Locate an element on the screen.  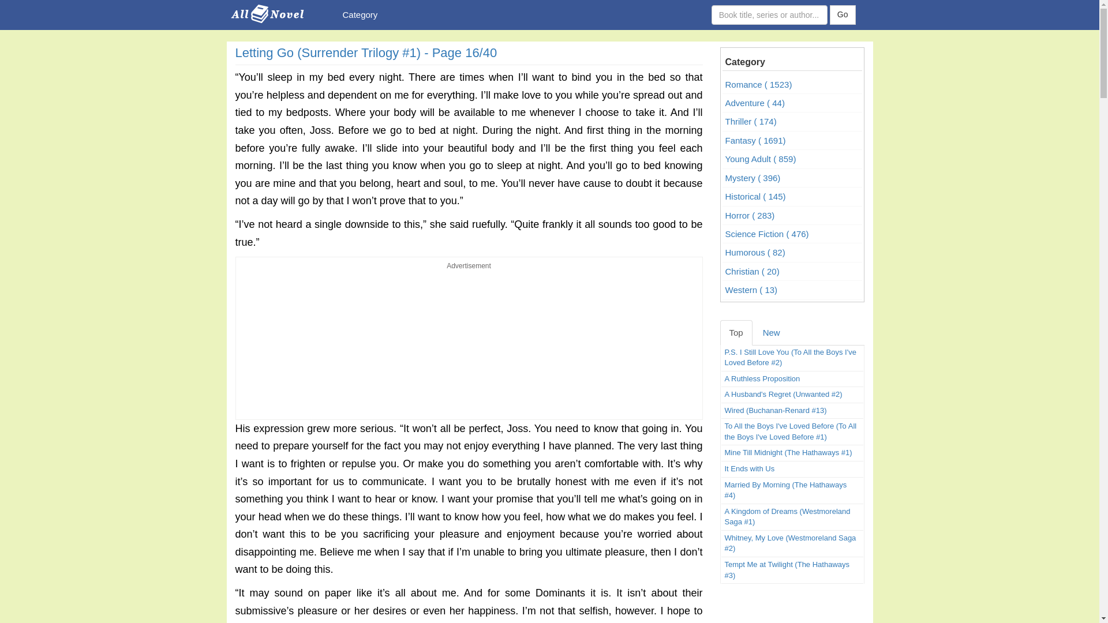
Romance is located at coordinates (792, 84).